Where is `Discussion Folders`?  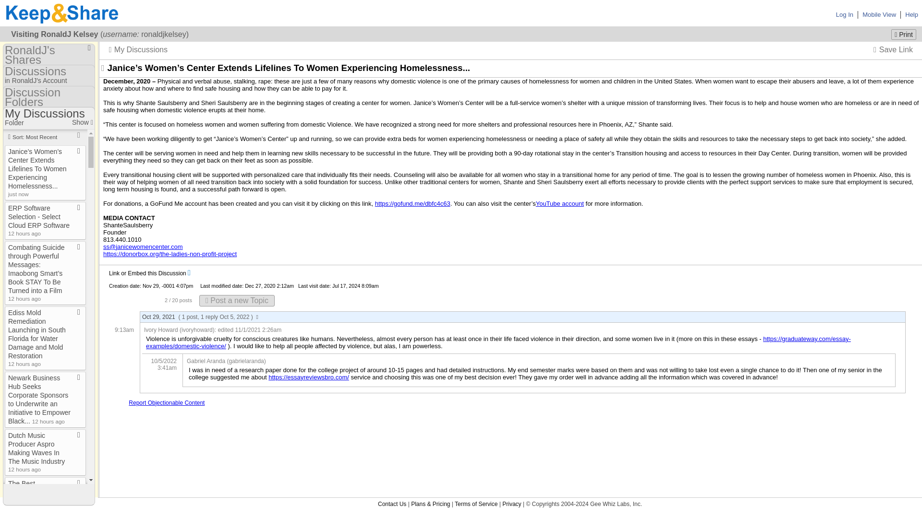 Discussion Folders is located at coordinates (49, 284).